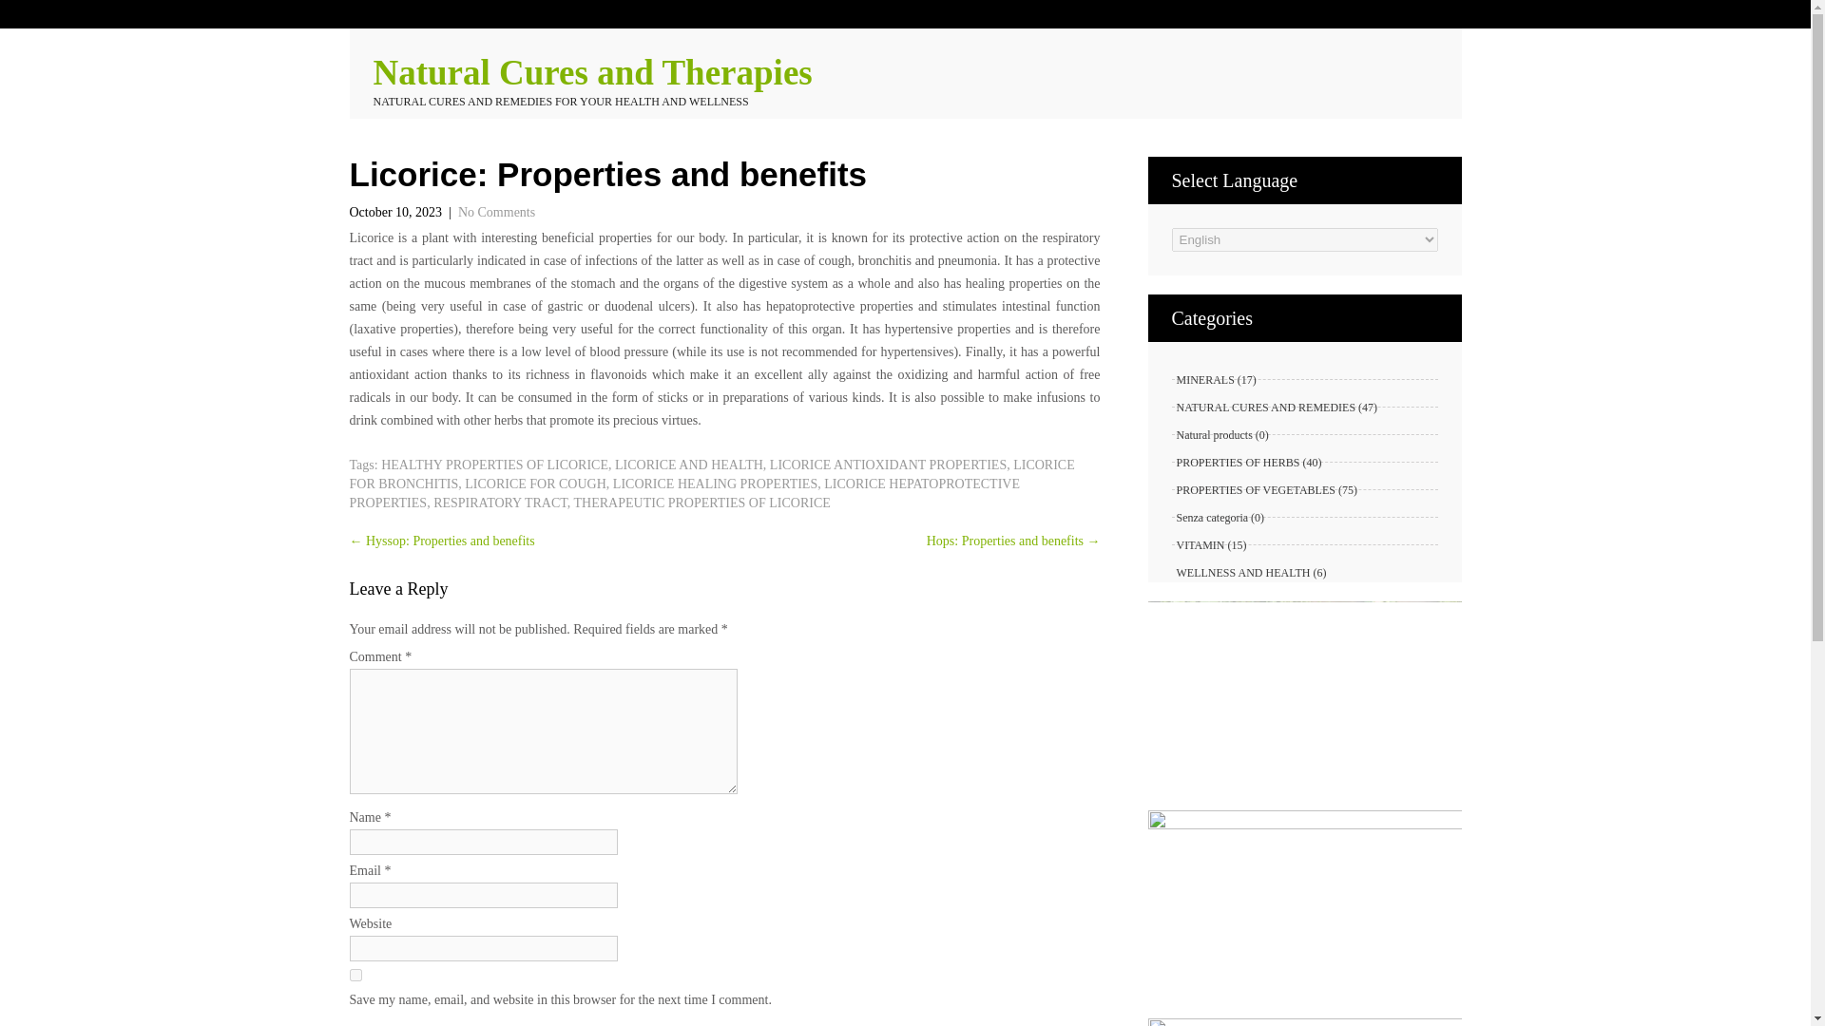  I want to click on yes, so click(355, 975).